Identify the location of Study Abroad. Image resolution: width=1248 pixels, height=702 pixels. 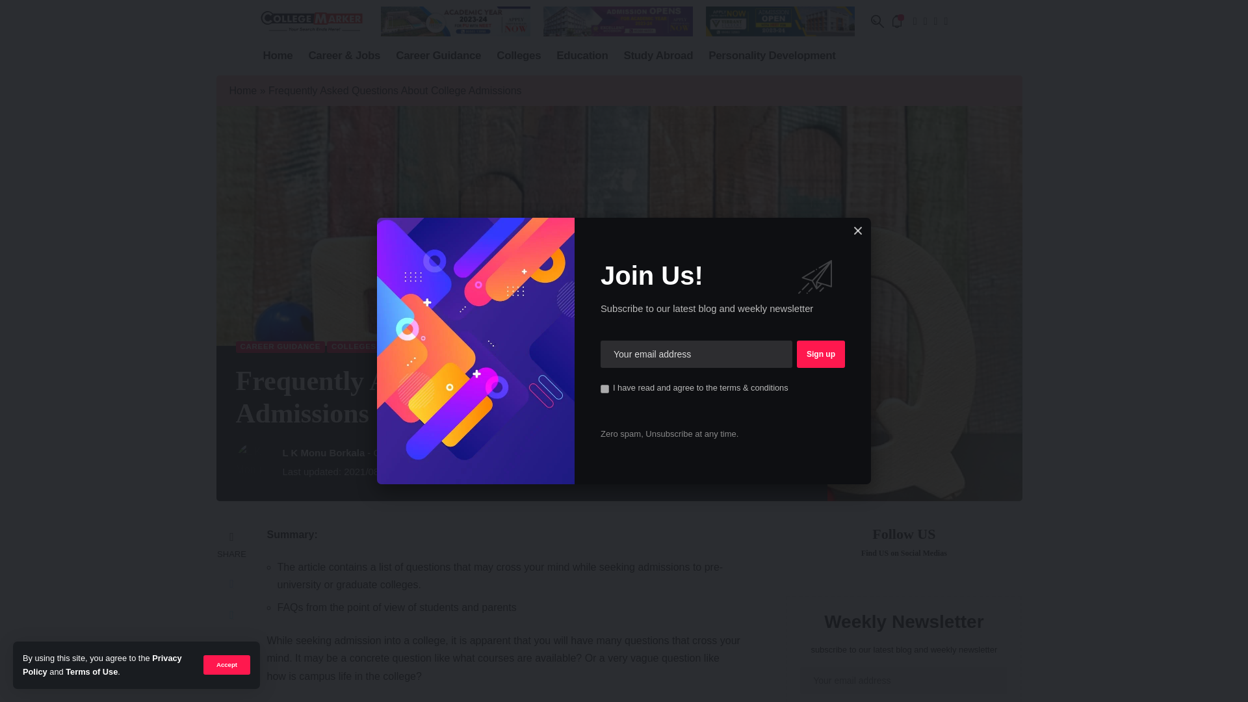
(658, 56).